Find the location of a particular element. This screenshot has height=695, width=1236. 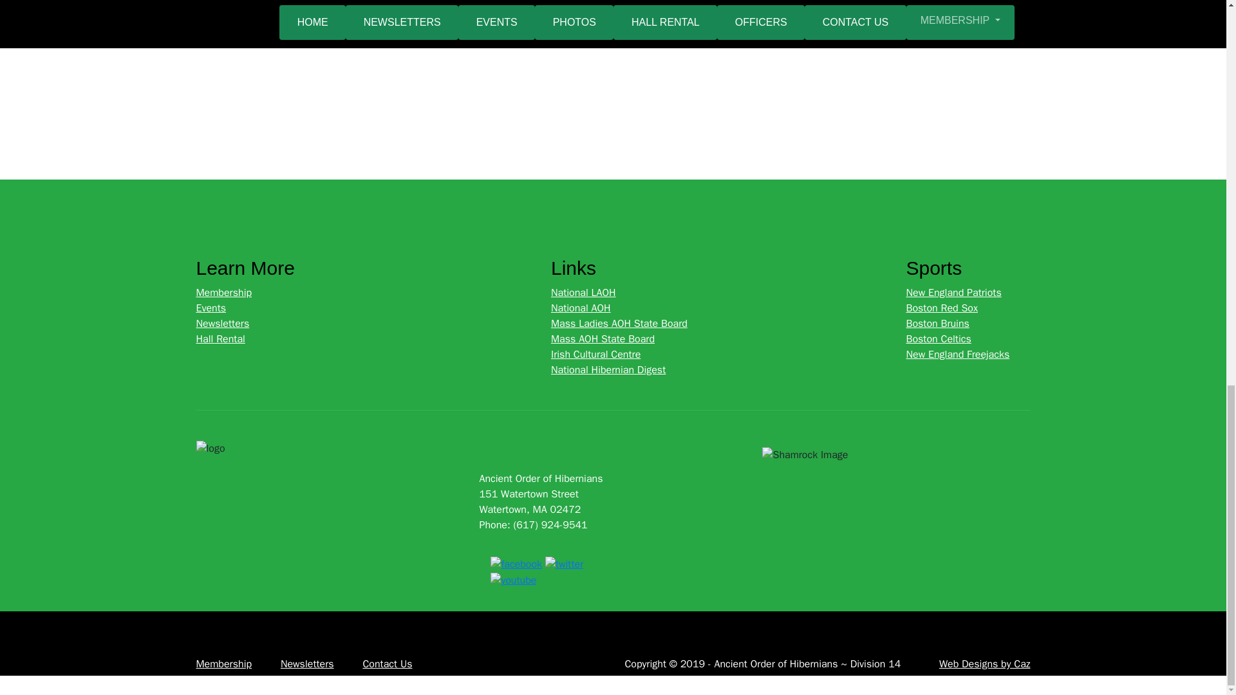

Newsletters is located at coordinates (222, 323).